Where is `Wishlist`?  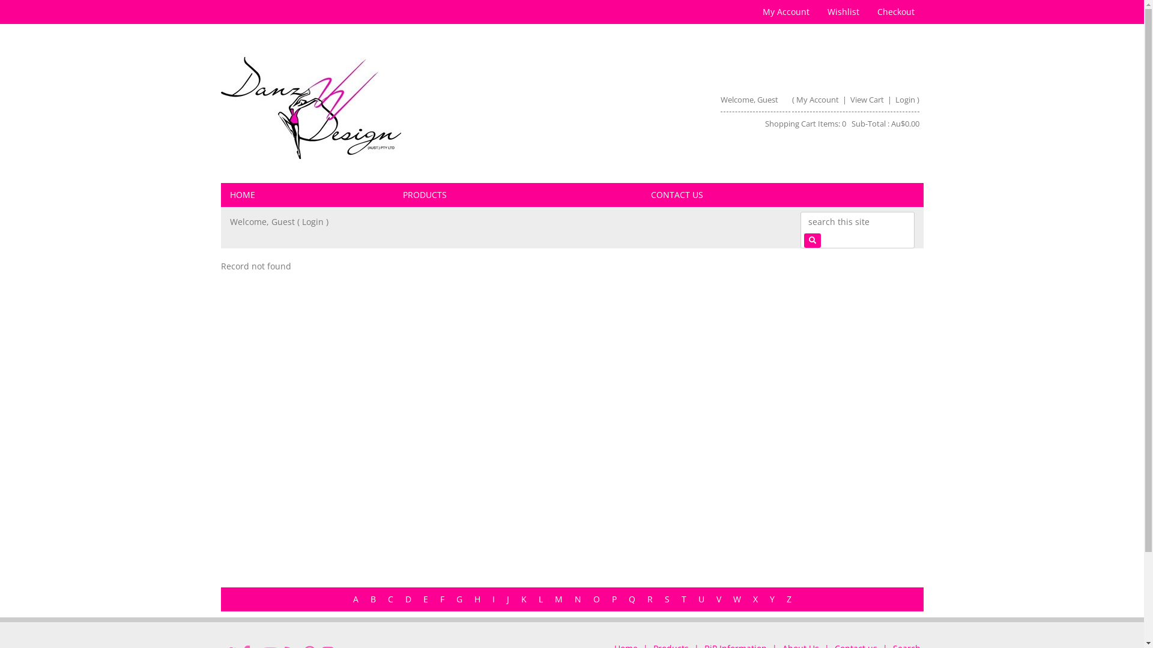
Wishlist is located at coordinates (843, 12).